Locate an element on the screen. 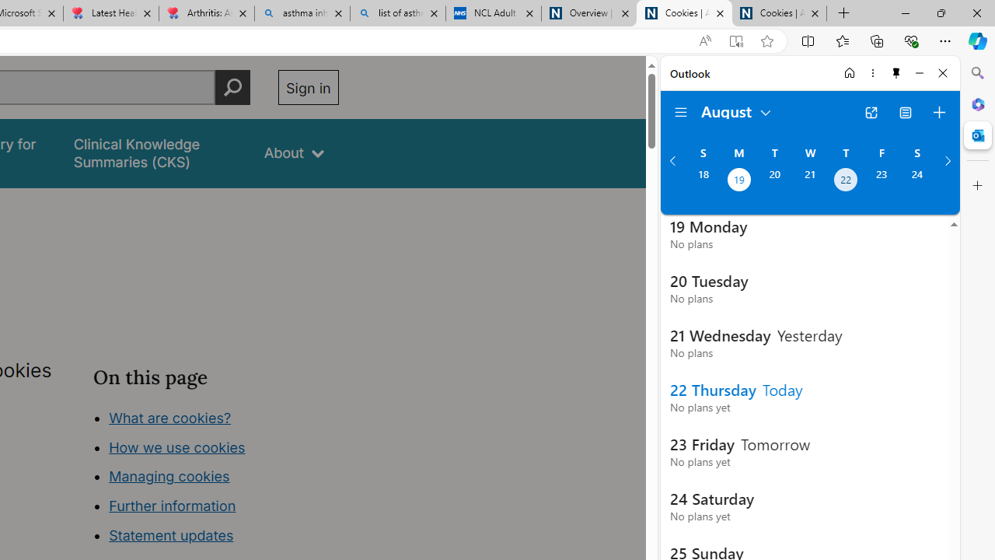  Perform search is located at coordinates (232, 87).